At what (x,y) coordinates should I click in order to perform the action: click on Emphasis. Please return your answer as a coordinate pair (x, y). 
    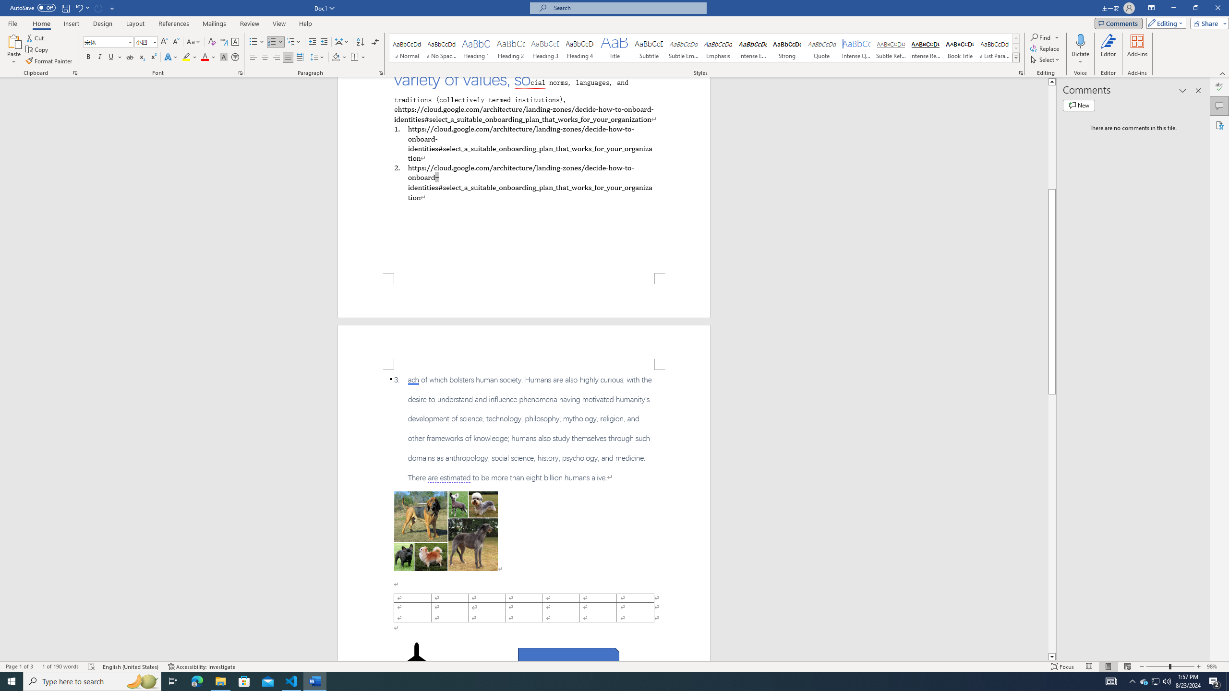
    Looking at the image, I should click on (717, 48).